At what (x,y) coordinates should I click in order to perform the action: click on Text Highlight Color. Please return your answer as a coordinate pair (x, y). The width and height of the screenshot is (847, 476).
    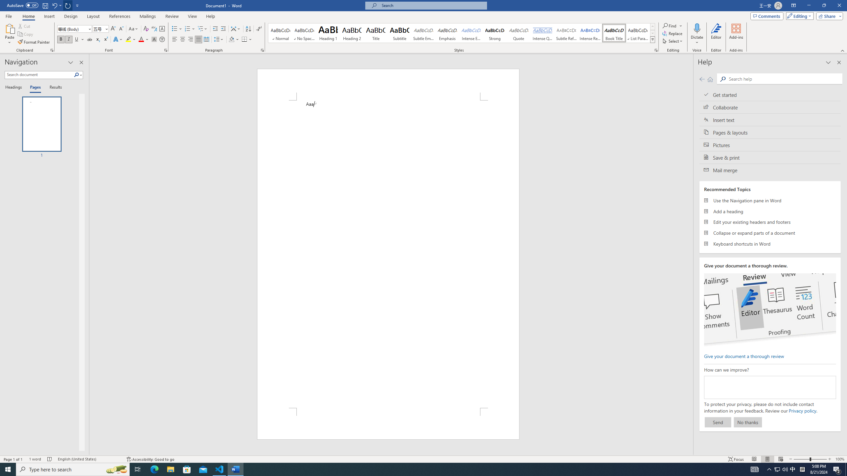
    Looking at the image, I should click on (131, 40).